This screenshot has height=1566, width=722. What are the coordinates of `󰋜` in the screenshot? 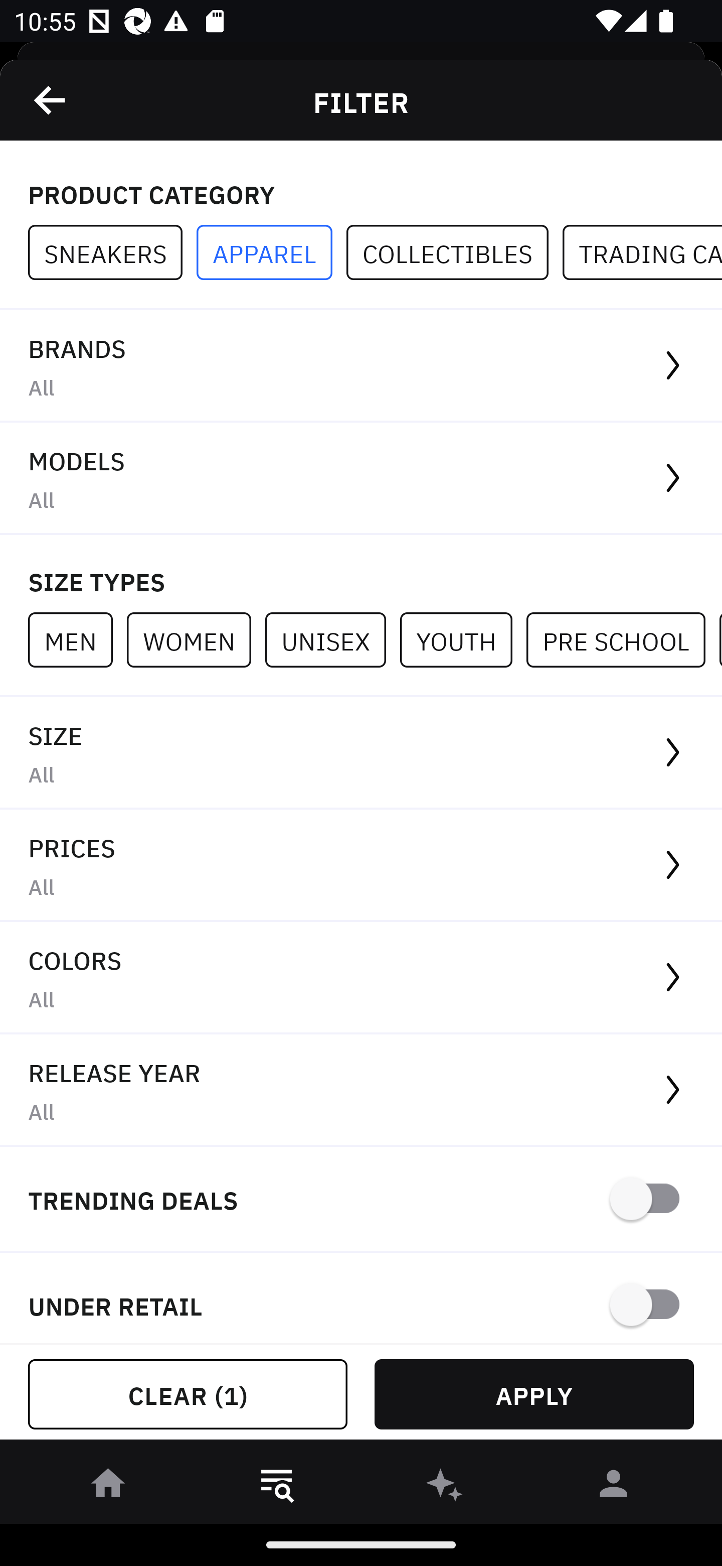 It's located at (108, 1487).